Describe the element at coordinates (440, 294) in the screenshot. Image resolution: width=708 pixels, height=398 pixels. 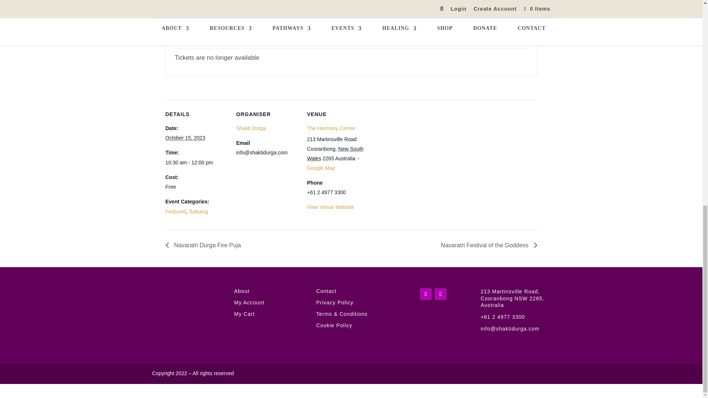
I see `Follow on Instagram` at that location.